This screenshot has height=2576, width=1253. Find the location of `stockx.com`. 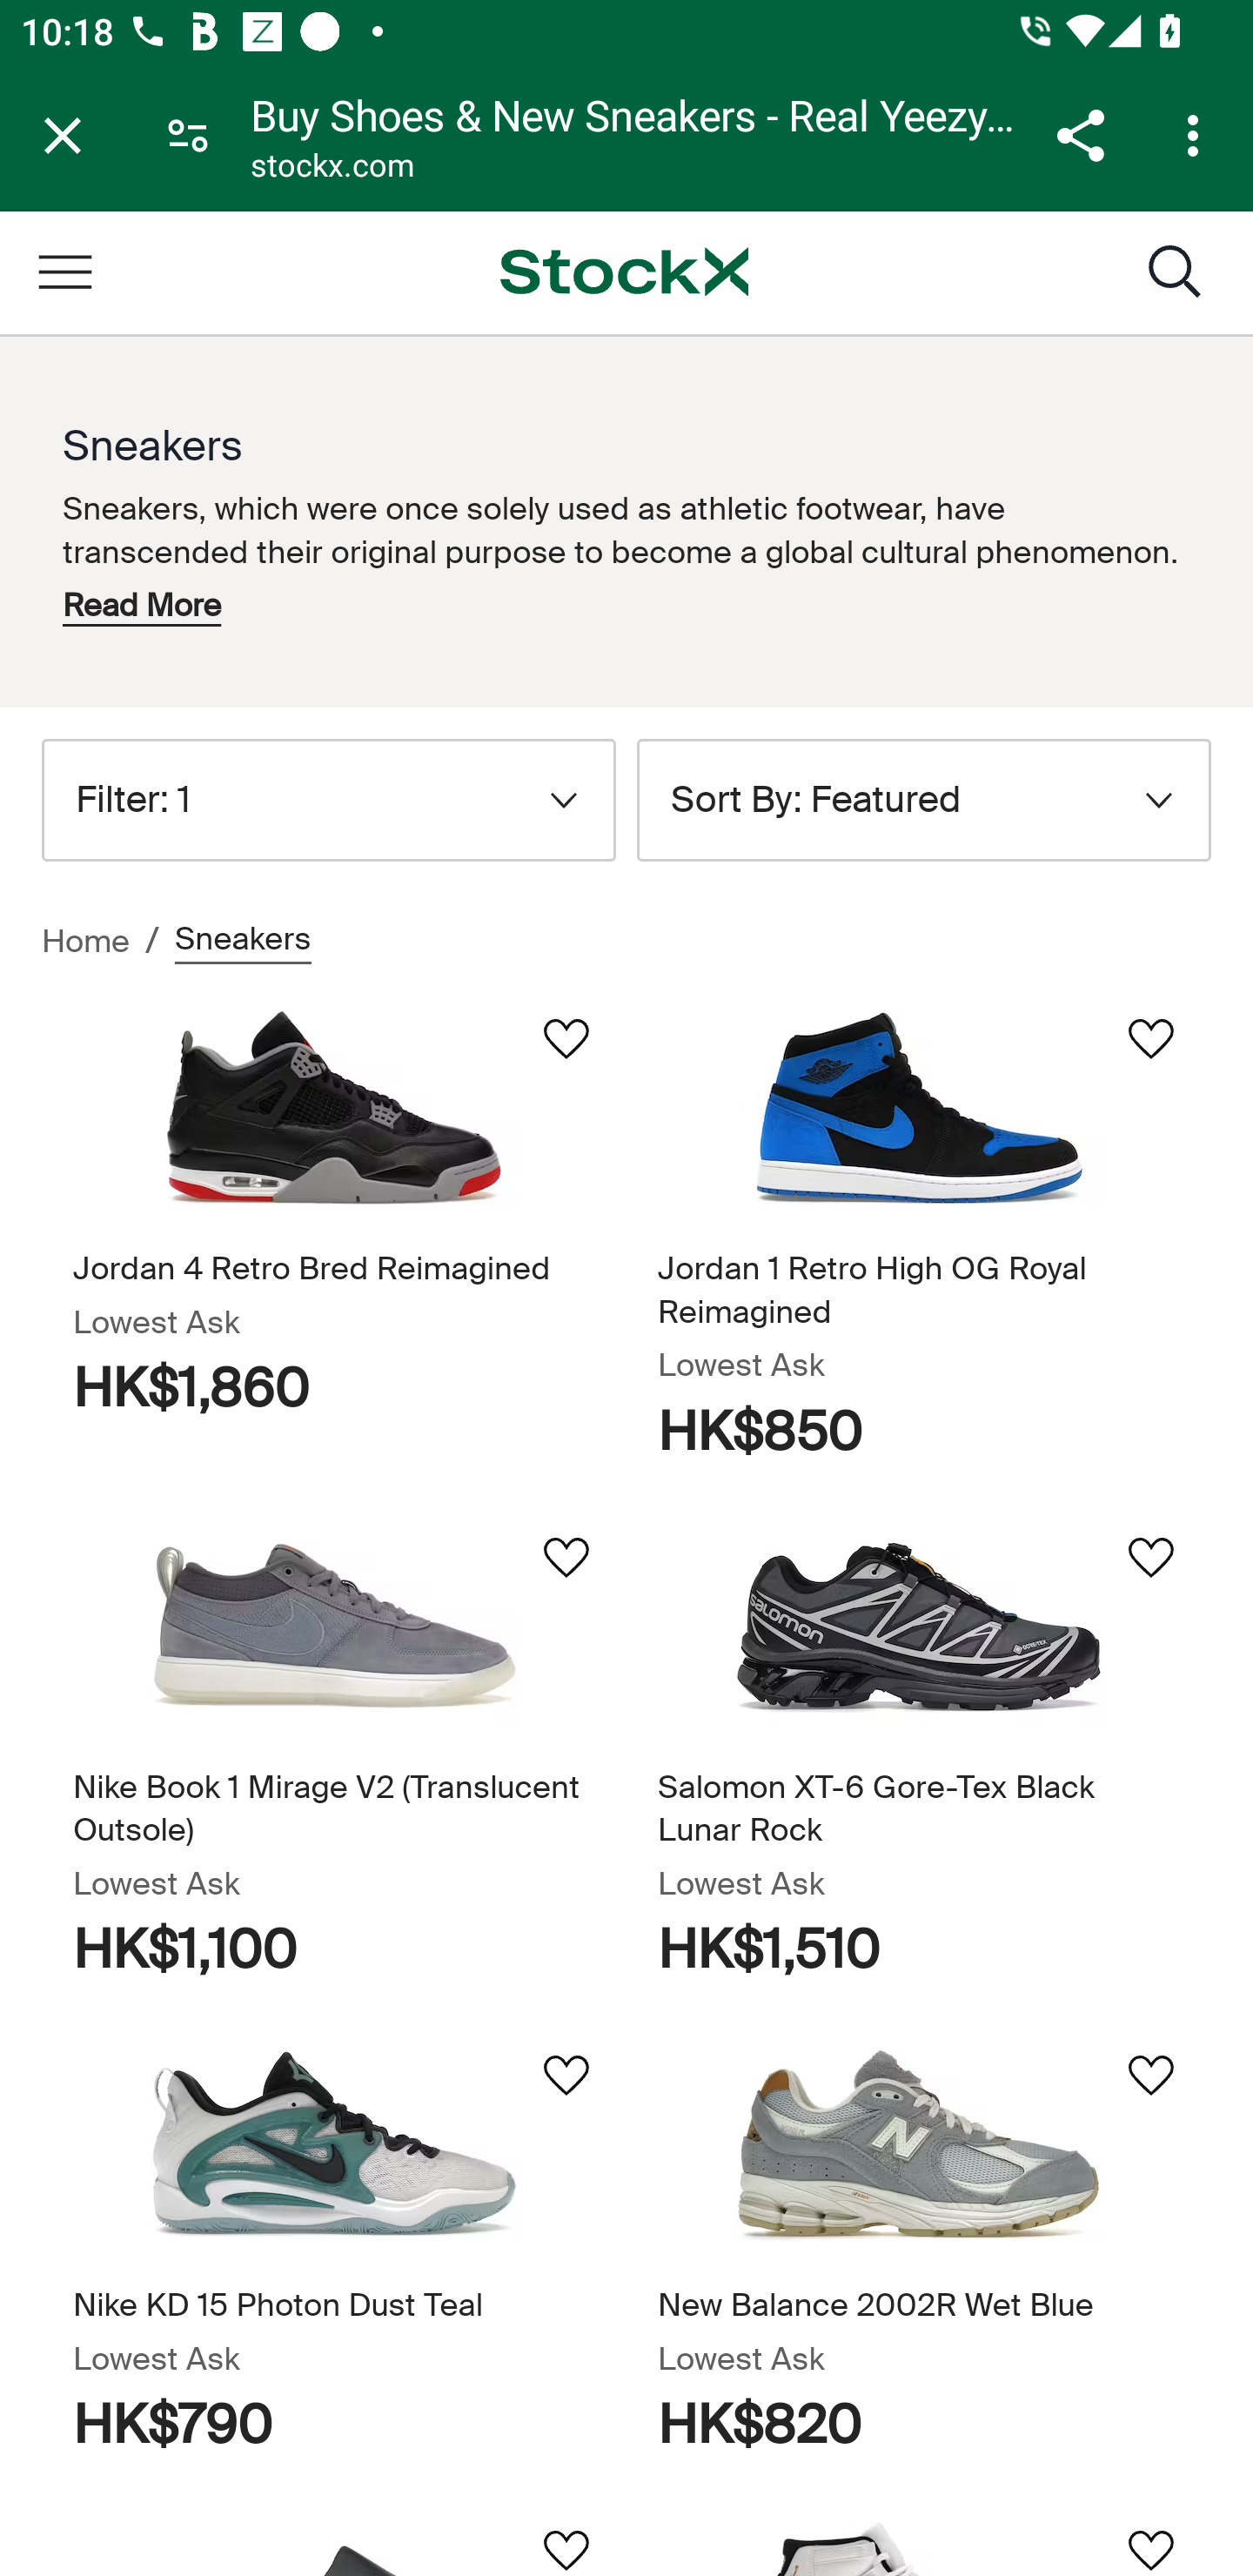

stockx.com is located at coordinates (332, 169).